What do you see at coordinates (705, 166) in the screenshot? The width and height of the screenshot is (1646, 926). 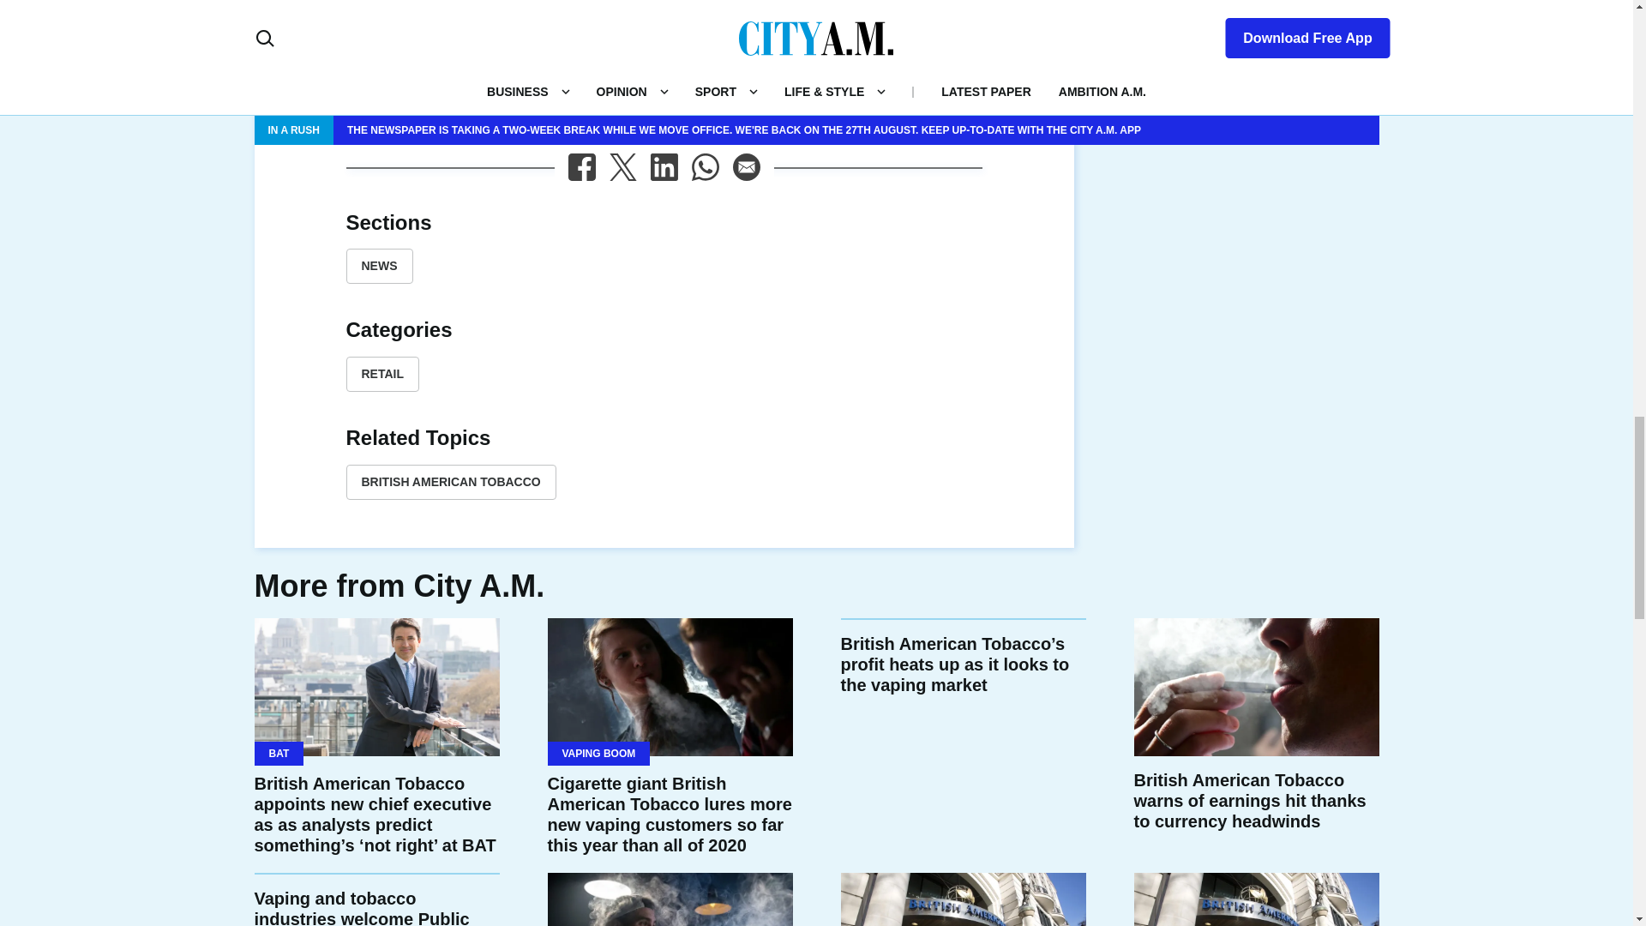 I see `WhatsApp` at bounding box center [705, 166].